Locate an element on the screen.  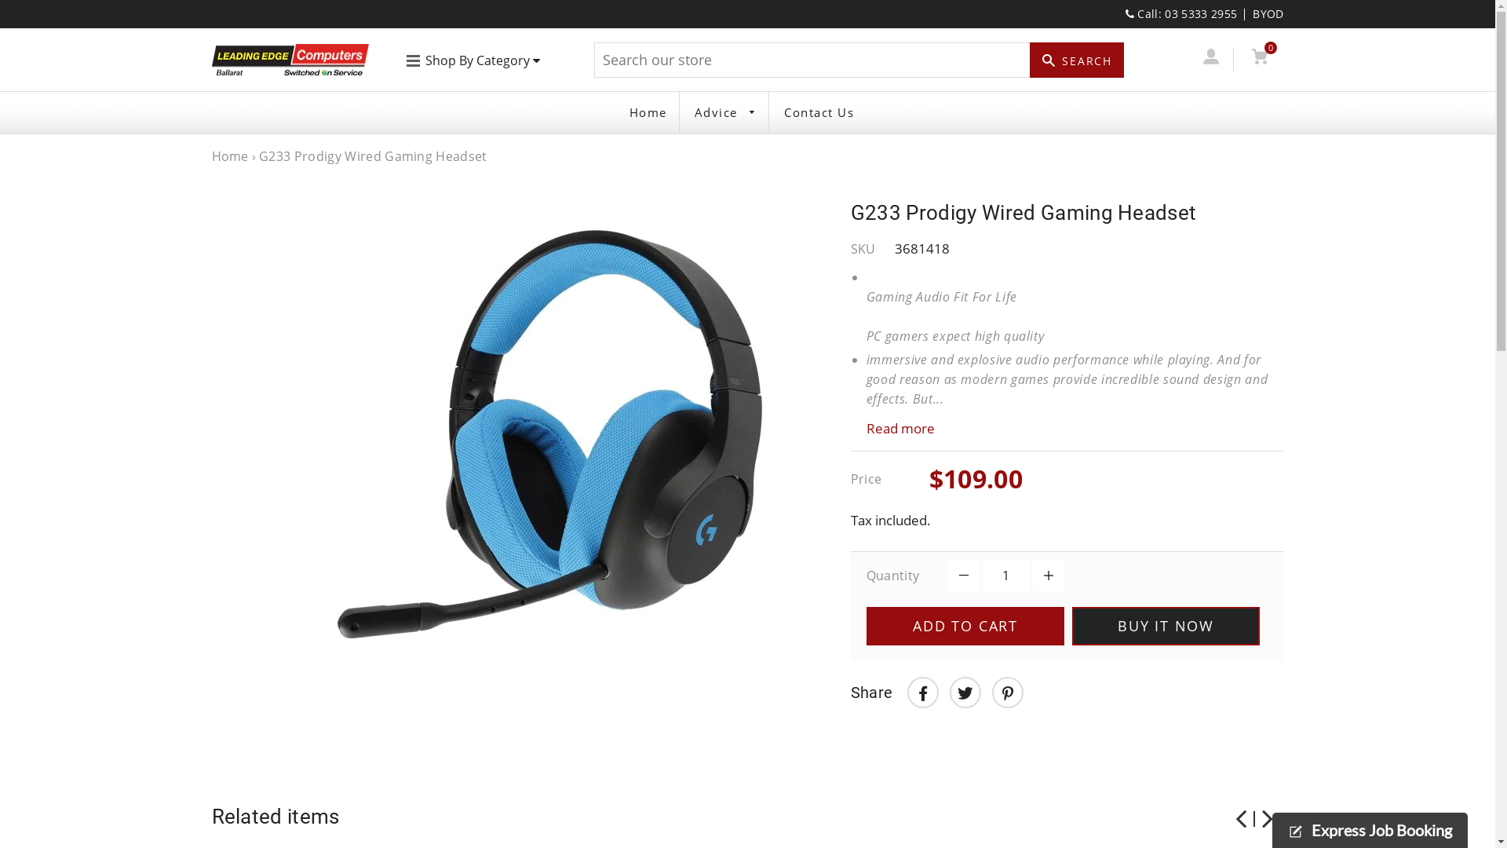
BYOD is located at coordinates (1268, 14).